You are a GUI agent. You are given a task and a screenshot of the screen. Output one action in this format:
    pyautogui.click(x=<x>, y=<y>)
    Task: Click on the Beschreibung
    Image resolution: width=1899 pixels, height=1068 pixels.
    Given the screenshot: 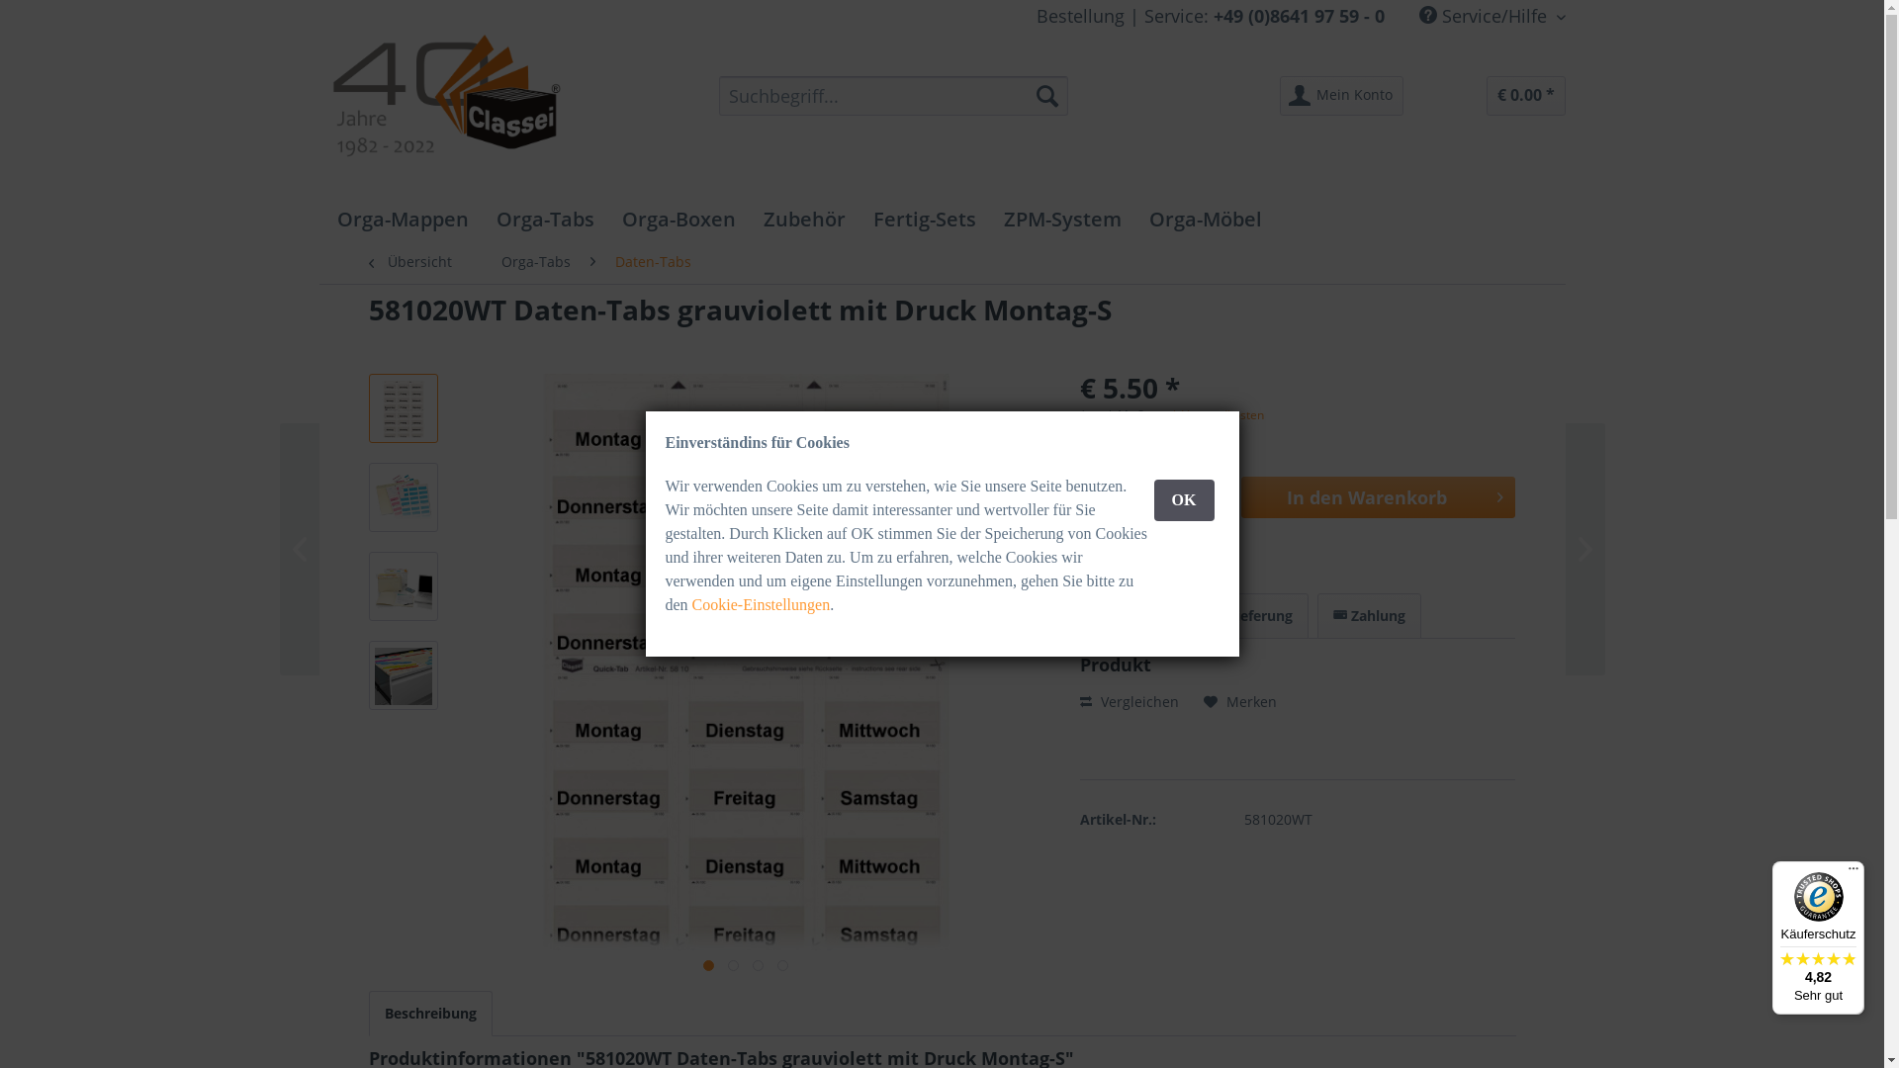 What is the action you would take?
    pyautogui.click(x=429, y=1014)
    